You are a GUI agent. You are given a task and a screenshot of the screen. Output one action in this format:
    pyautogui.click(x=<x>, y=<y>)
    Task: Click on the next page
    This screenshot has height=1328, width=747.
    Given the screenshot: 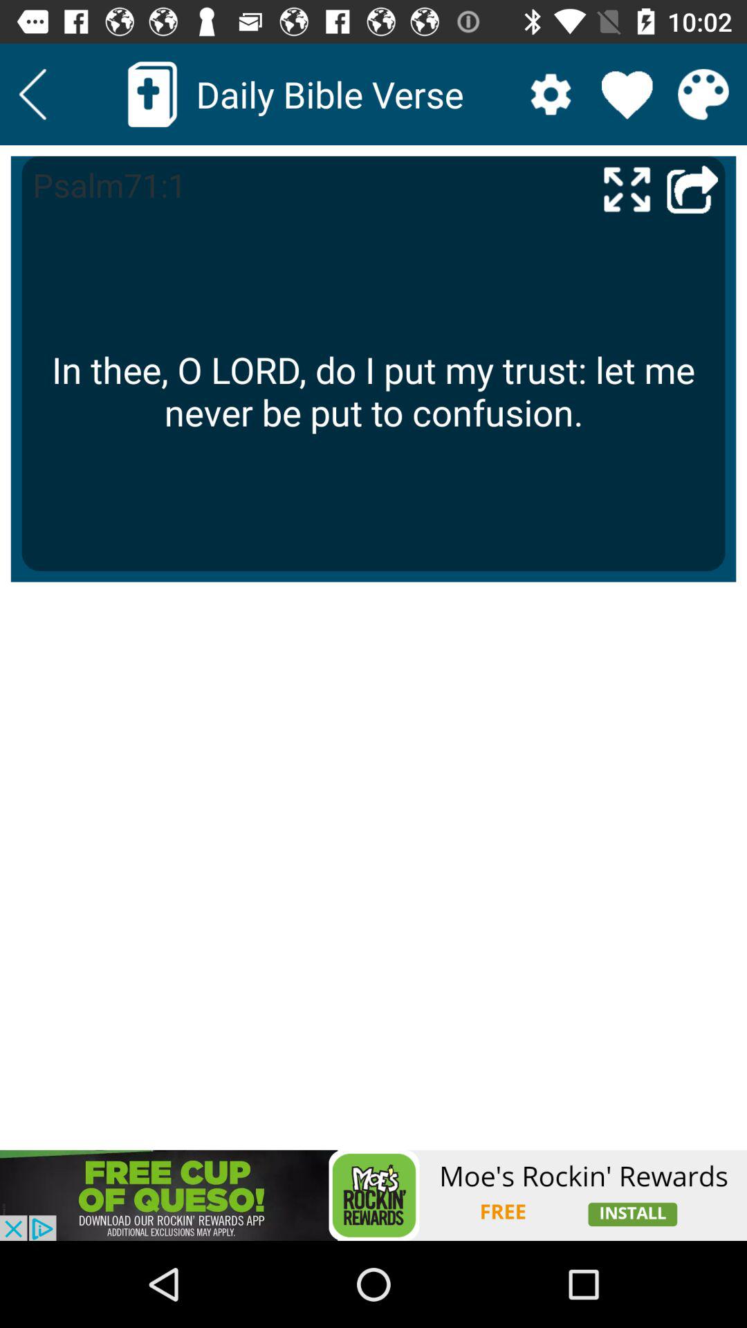 What is the action you would take?
    pyautogui.click(x=692, y=188)
    